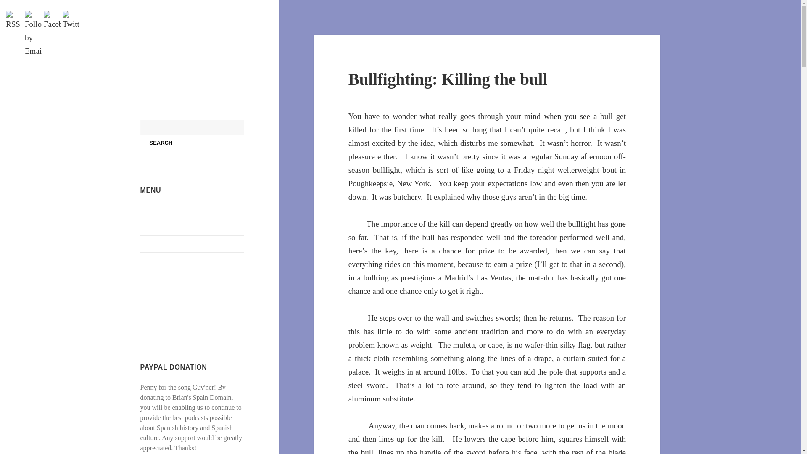  Describe the element at coordinates (157, 210) in the screenshot. I see `About Brian` at that location.